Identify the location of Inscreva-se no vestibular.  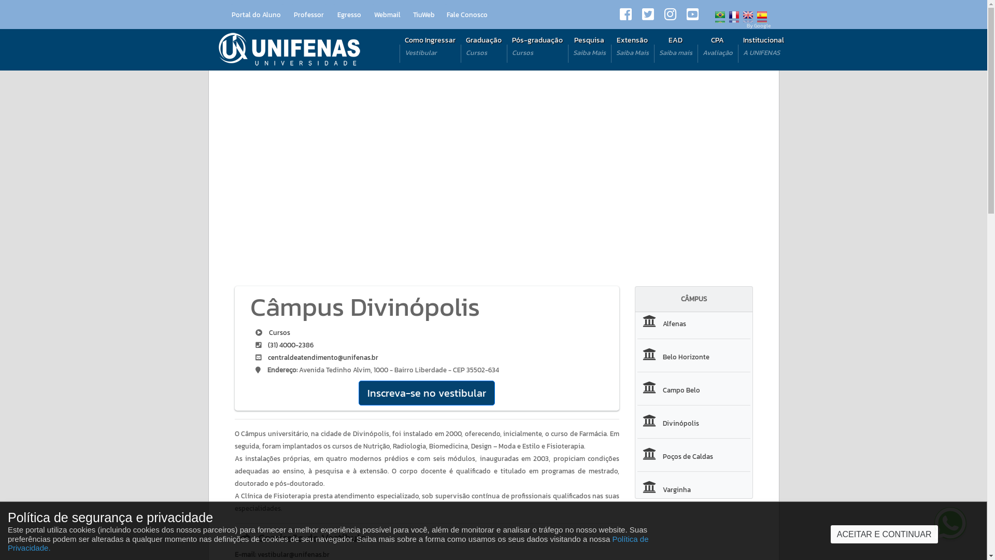
(427, 393).